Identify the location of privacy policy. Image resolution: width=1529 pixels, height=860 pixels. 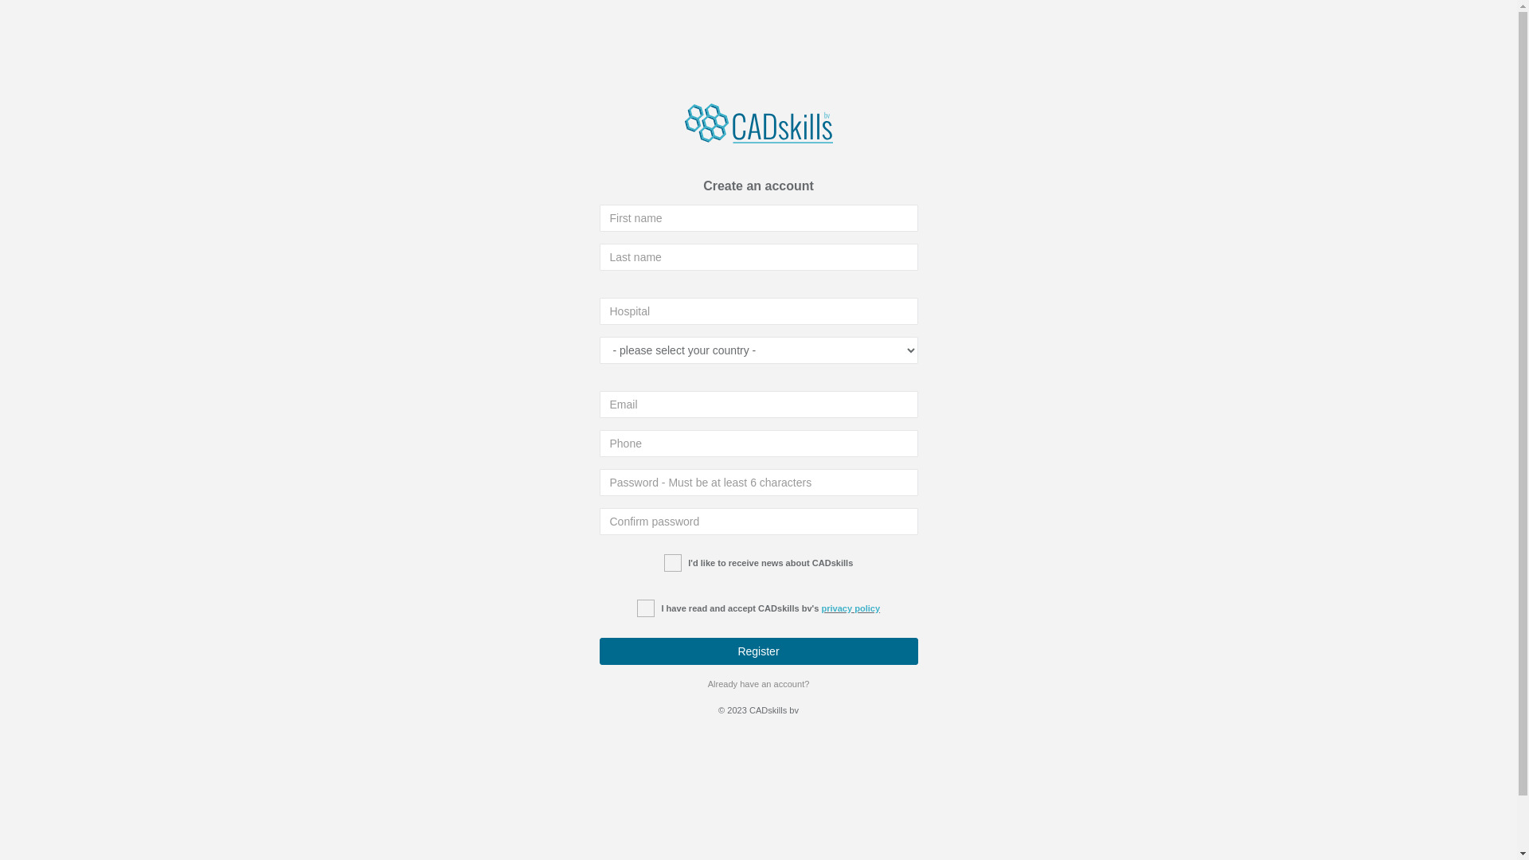
(851, 608).